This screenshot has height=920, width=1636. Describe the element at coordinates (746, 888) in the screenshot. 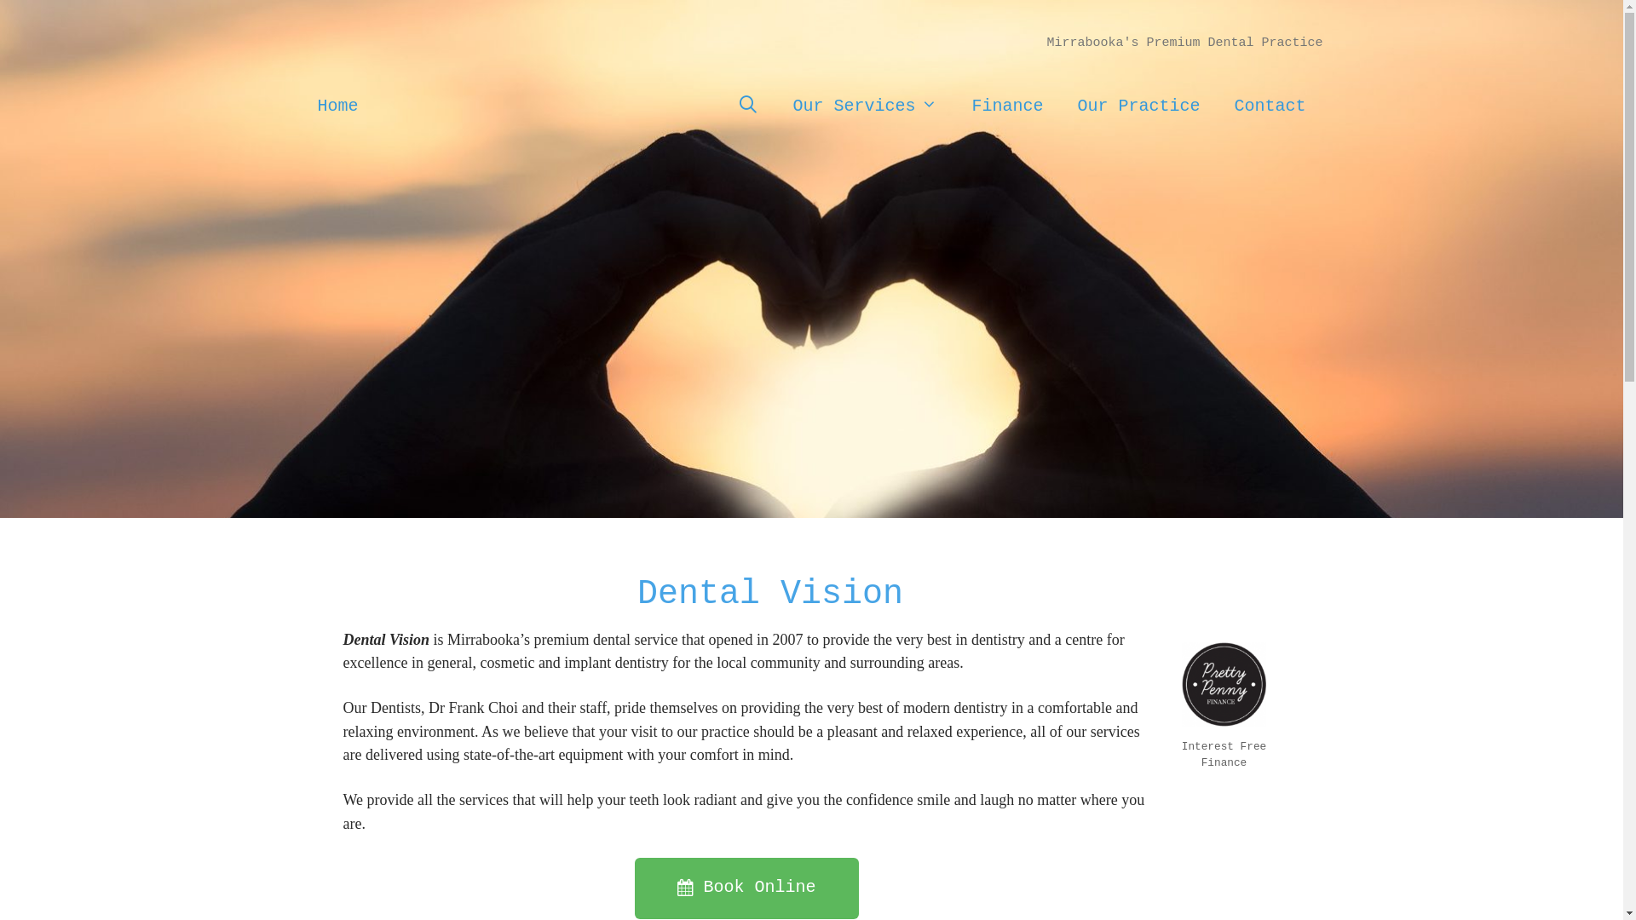

I see `Book Online` at that location.